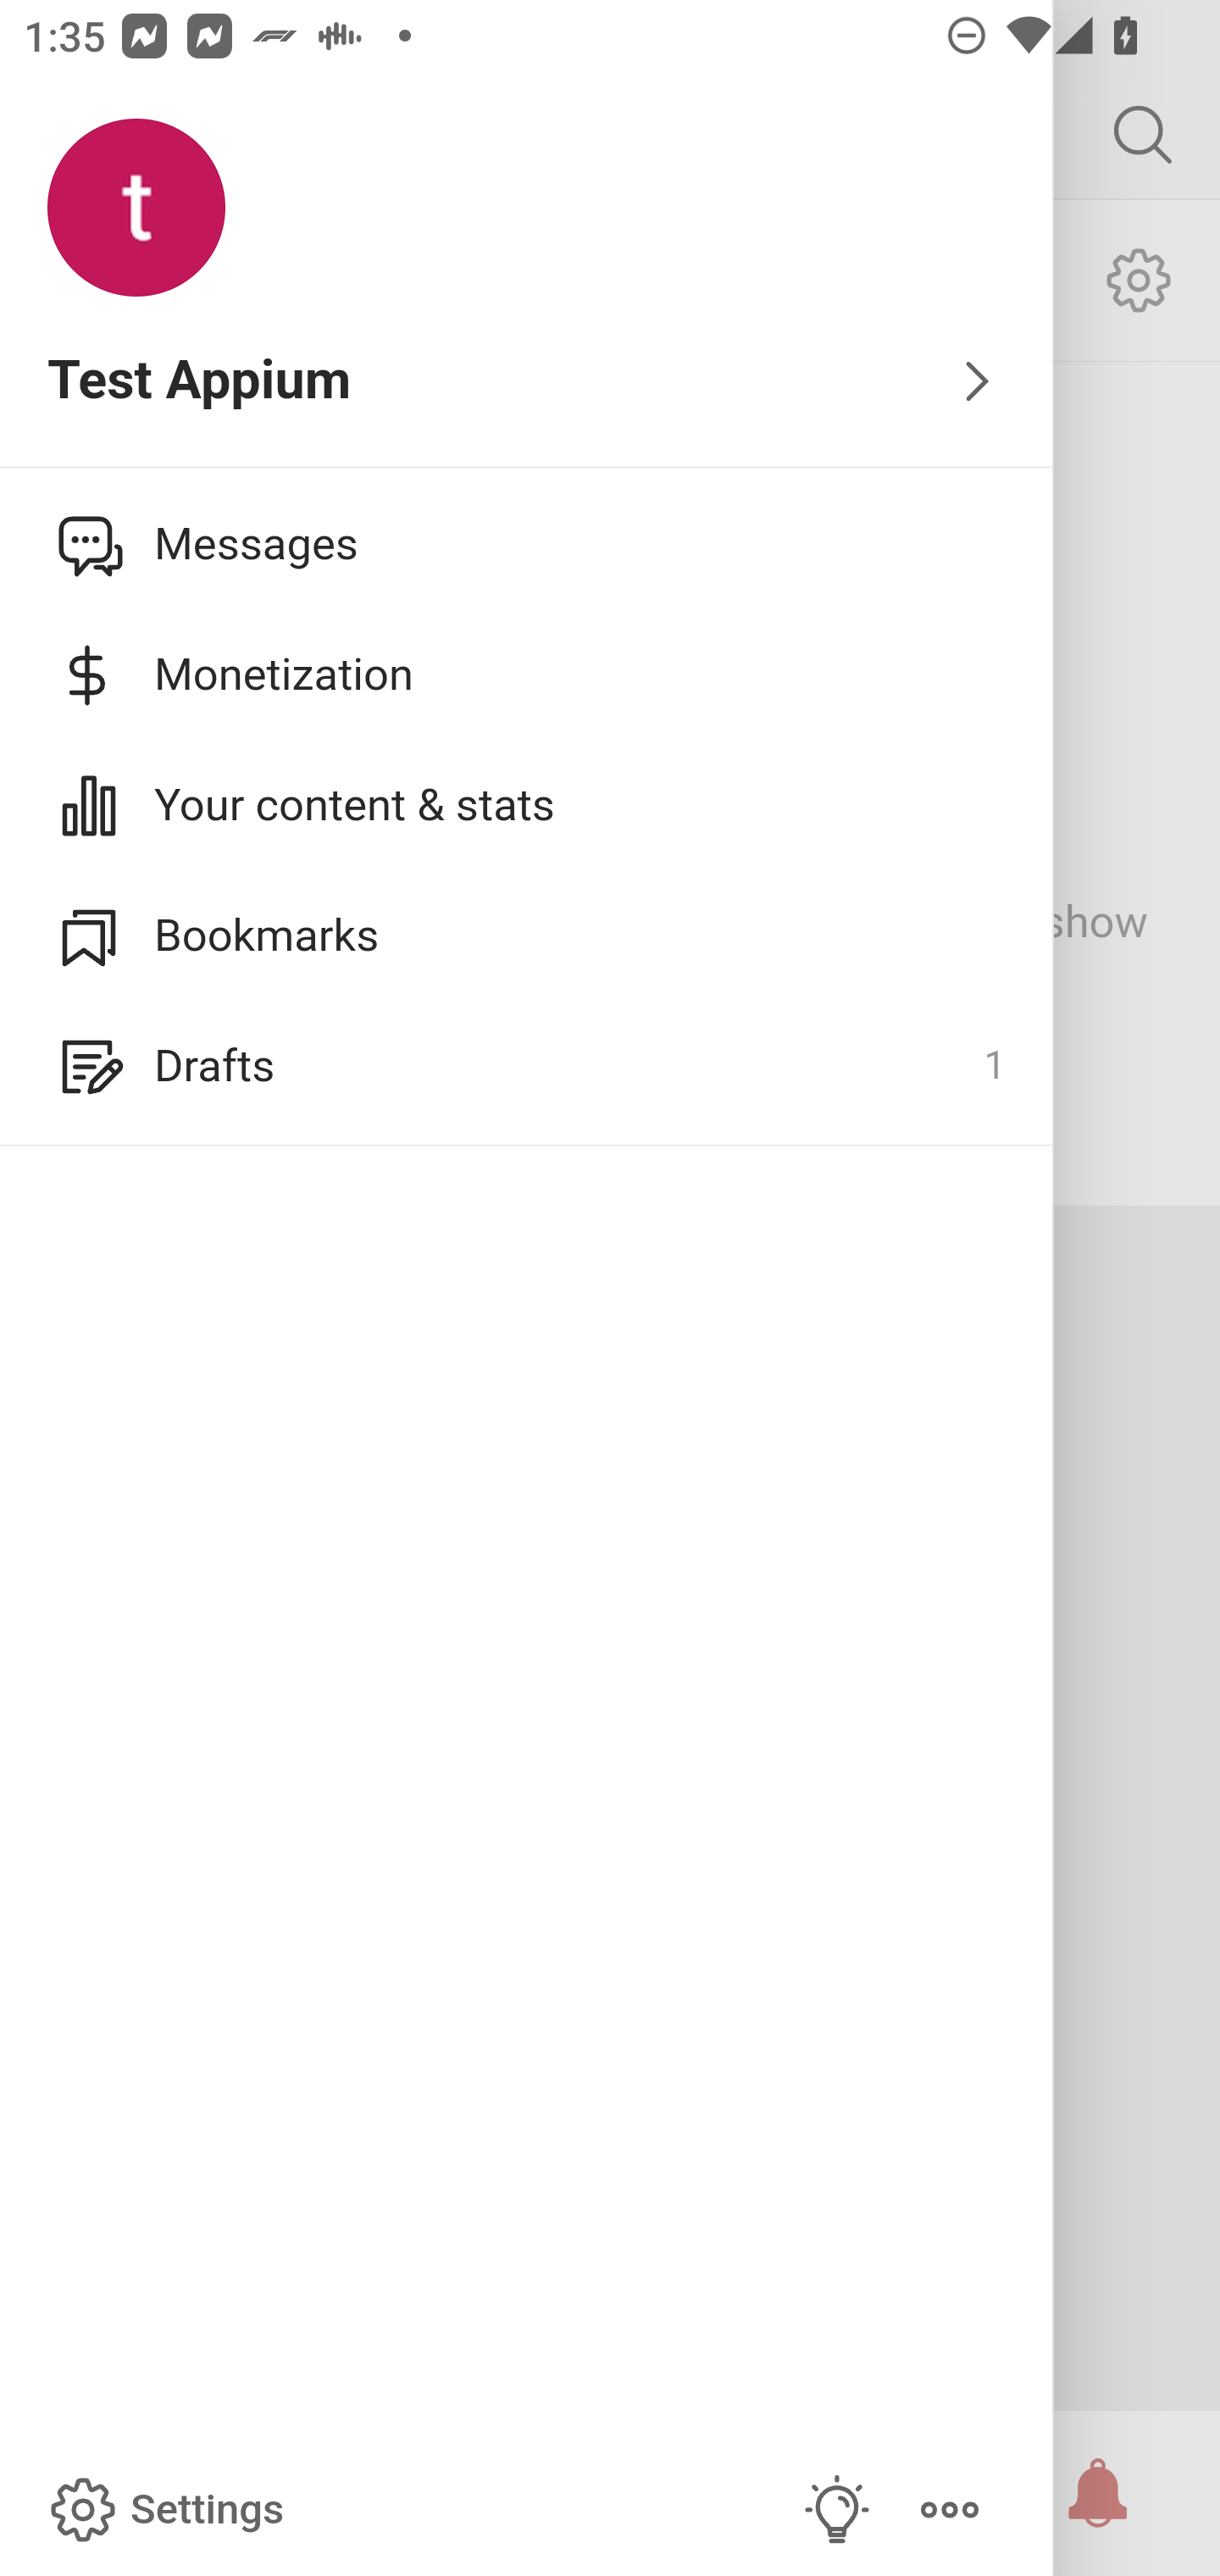  Describe the element at coordinates (527, 543) in the screenshot. I see `Messages` at that location.